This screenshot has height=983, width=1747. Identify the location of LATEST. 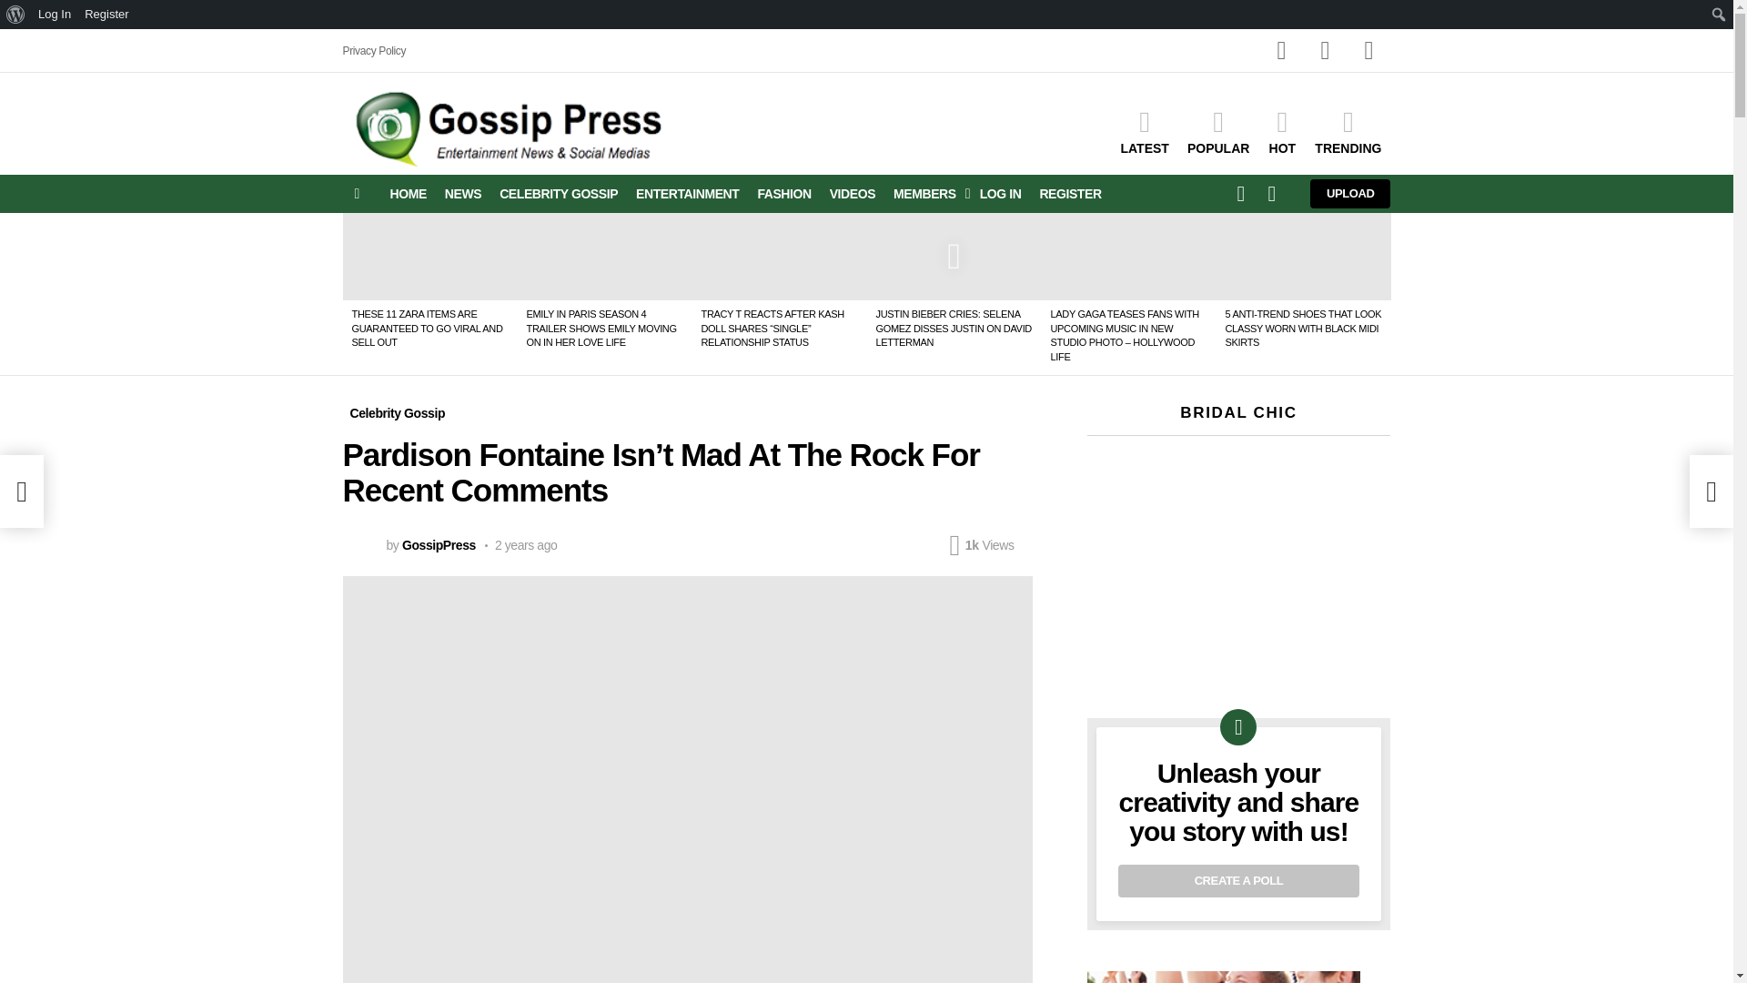
(1145, 131).